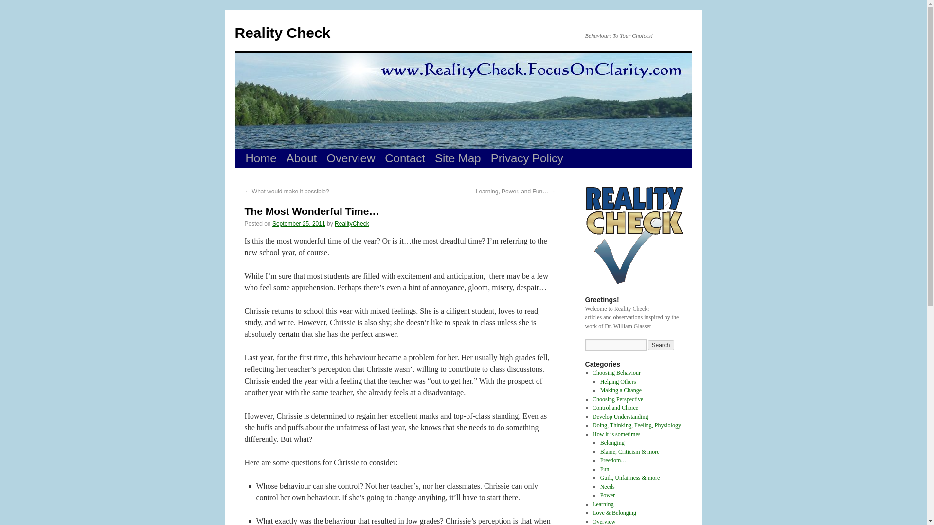  Describe the element at coordinates (302, 158) in the screenshot. I see `About` at that location.